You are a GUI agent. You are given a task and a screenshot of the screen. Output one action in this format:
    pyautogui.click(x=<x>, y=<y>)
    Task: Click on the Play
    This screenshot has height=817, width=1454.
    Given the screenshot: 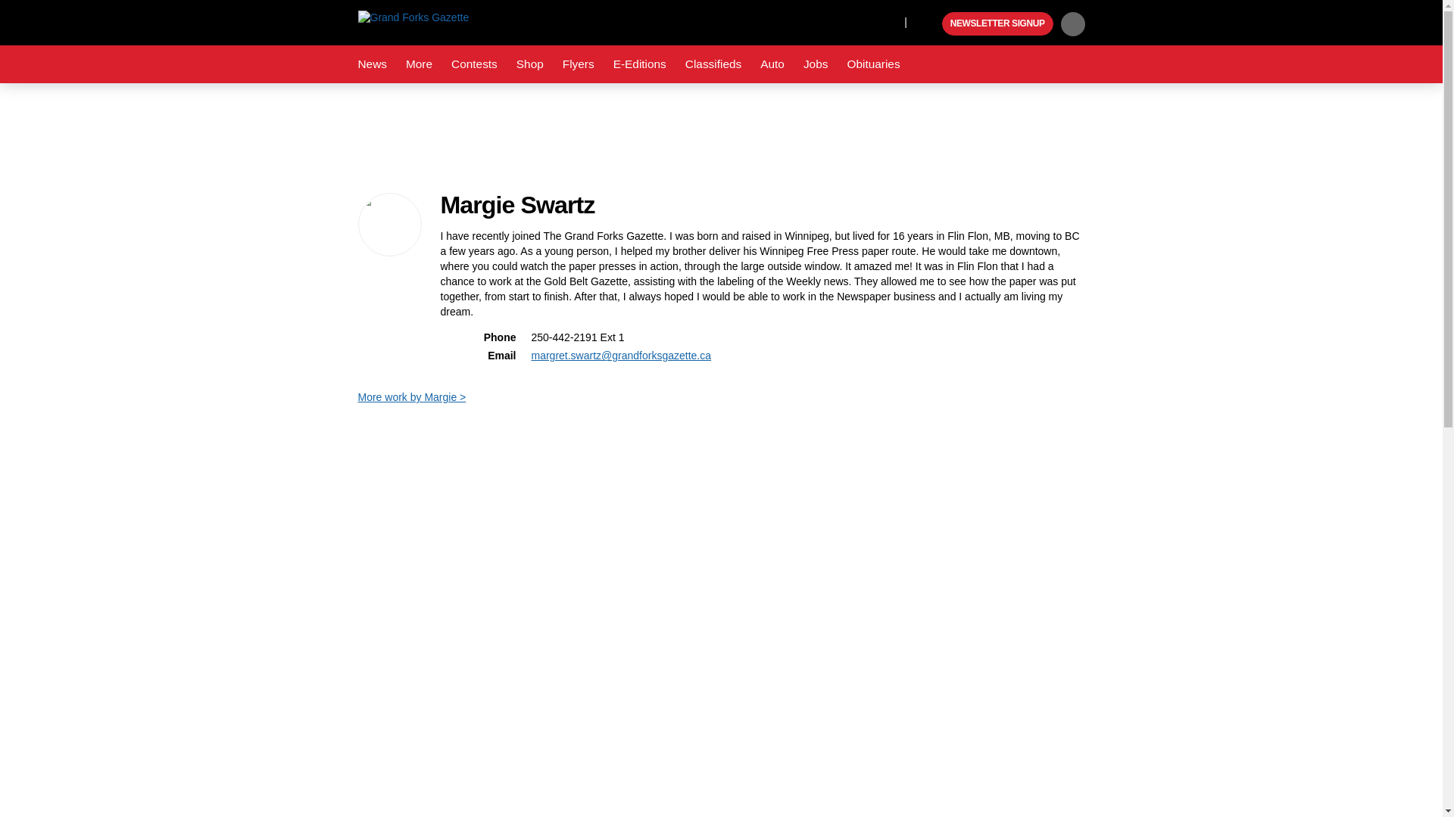 What is the action you would take?
    pyautogui.click(x=928, y=24)
    